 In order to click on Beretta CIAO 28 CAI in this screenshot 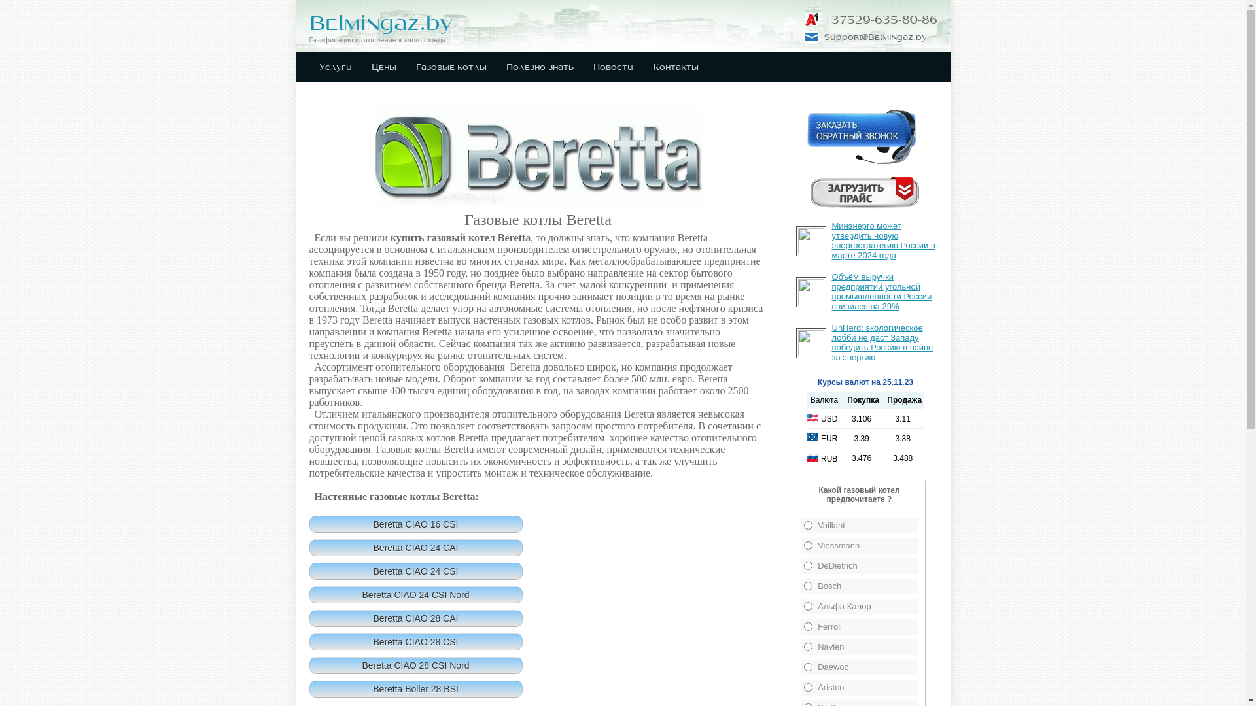, I will do `click(415, 618)`.